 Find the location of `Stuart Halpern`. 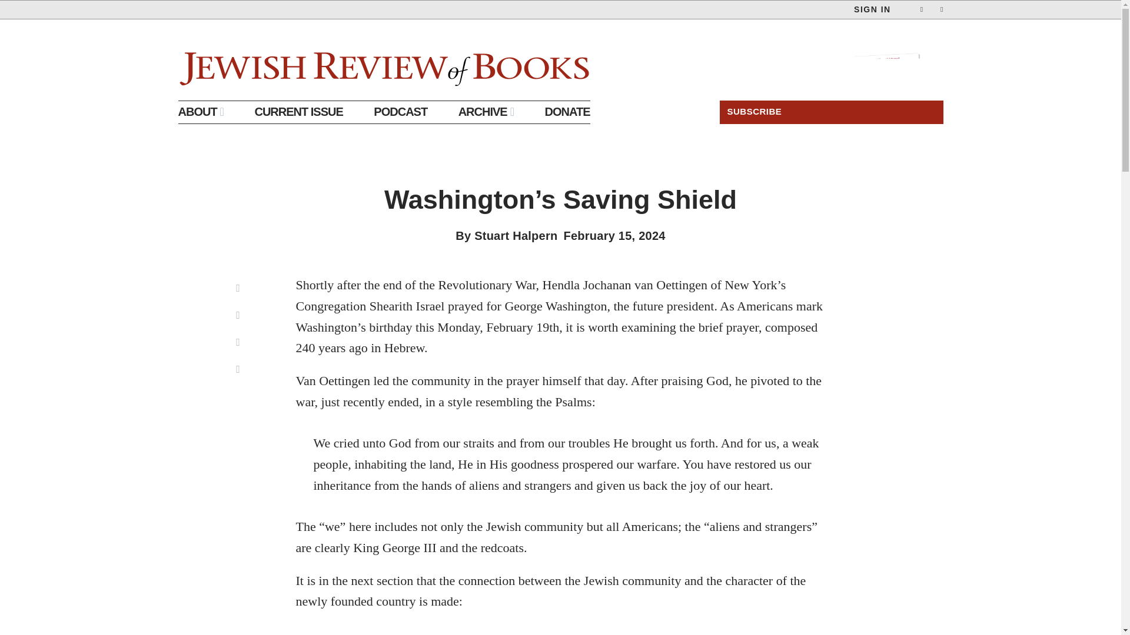

Stuart Halpern is located at coordinates (516, 235).